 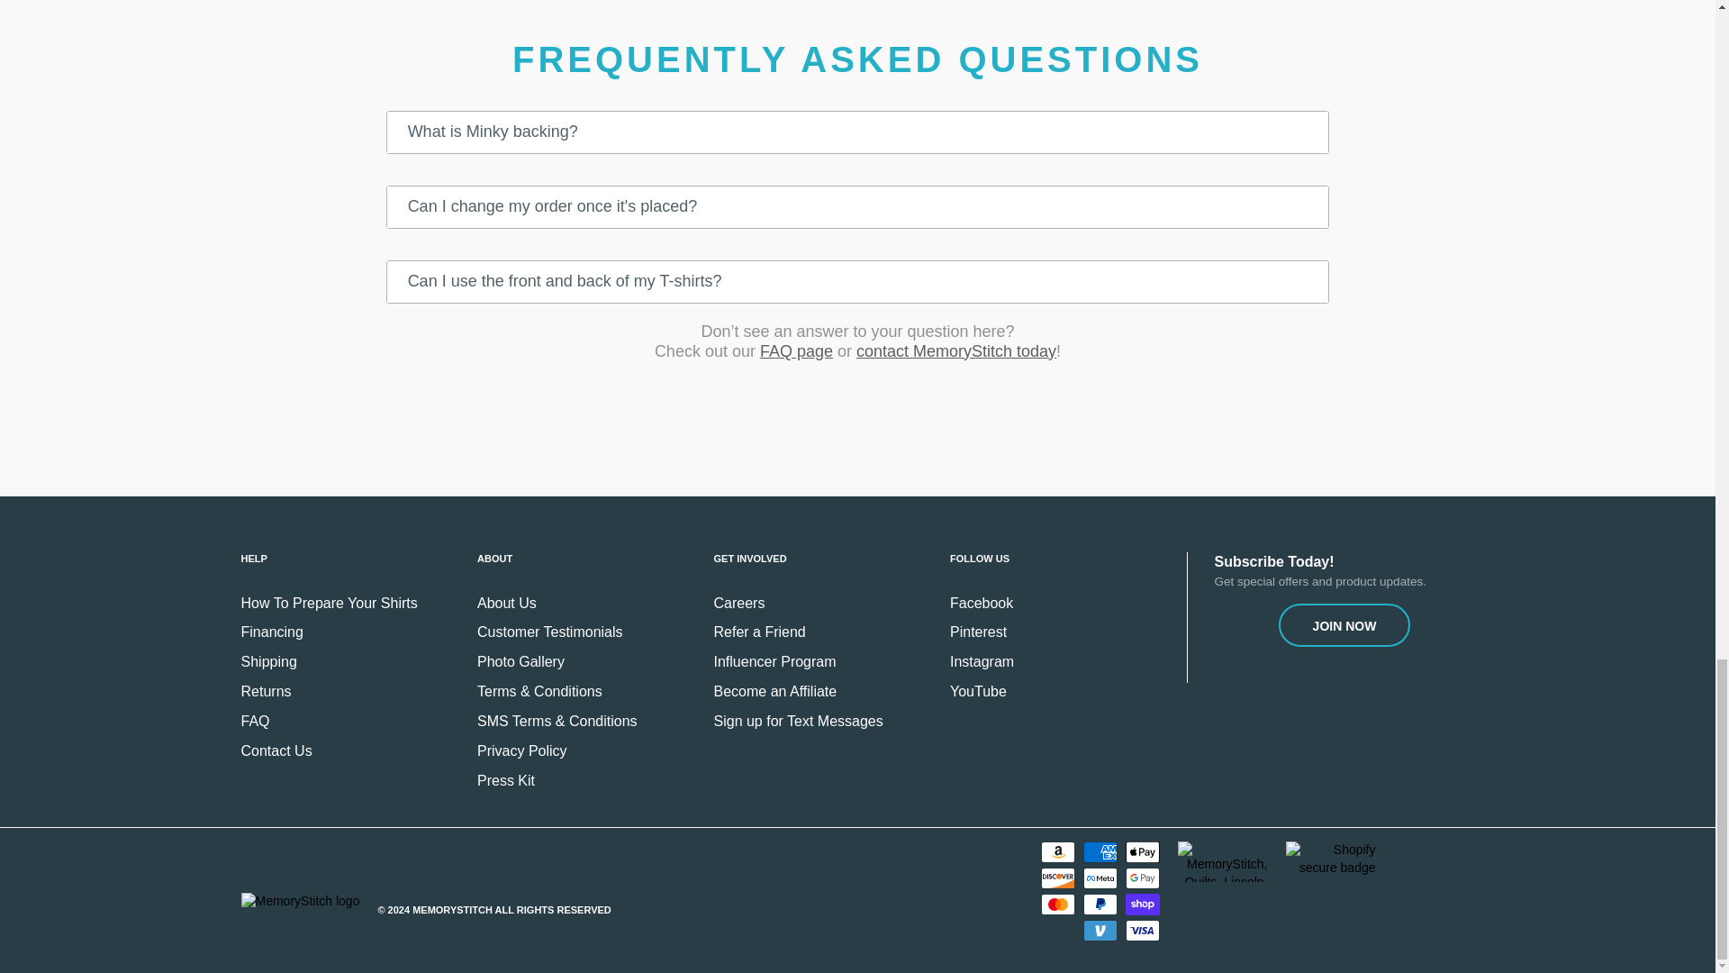 I want to click on Meta Pay, so click(x=1100, y=878).